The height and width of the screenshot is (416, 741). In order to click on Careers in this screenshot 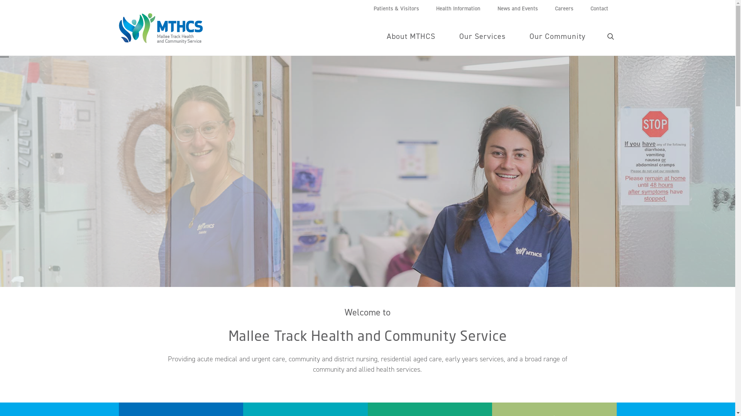, I will do `click(564, 8)`.